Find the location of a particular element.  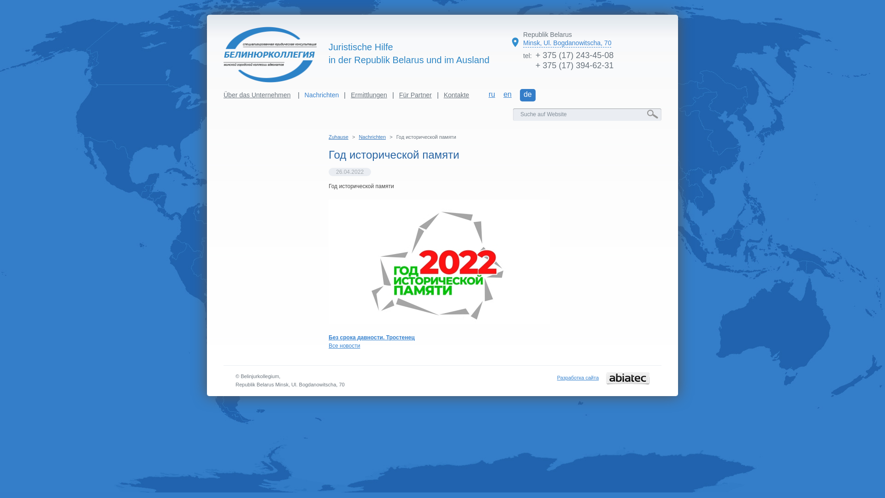

Minsk, Ul. Bogdanowitscha, 70 is located at coordinates (567, 43).